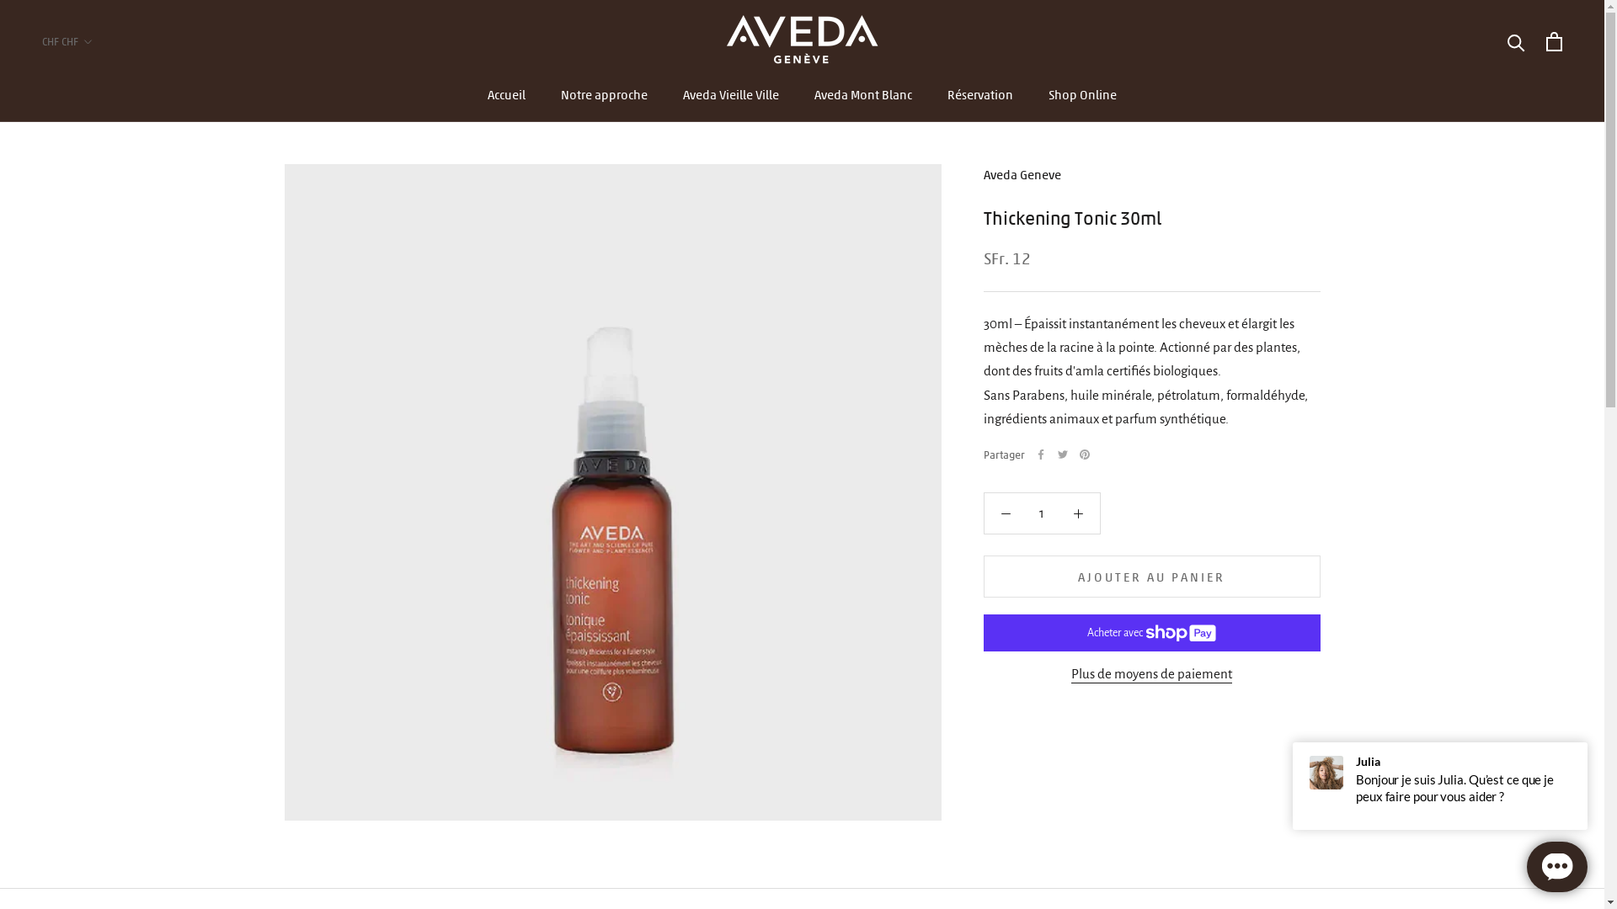 Image resolution: width=1617 pixels, height=909 pixels. I want to click on CDF, so click(91, 584).